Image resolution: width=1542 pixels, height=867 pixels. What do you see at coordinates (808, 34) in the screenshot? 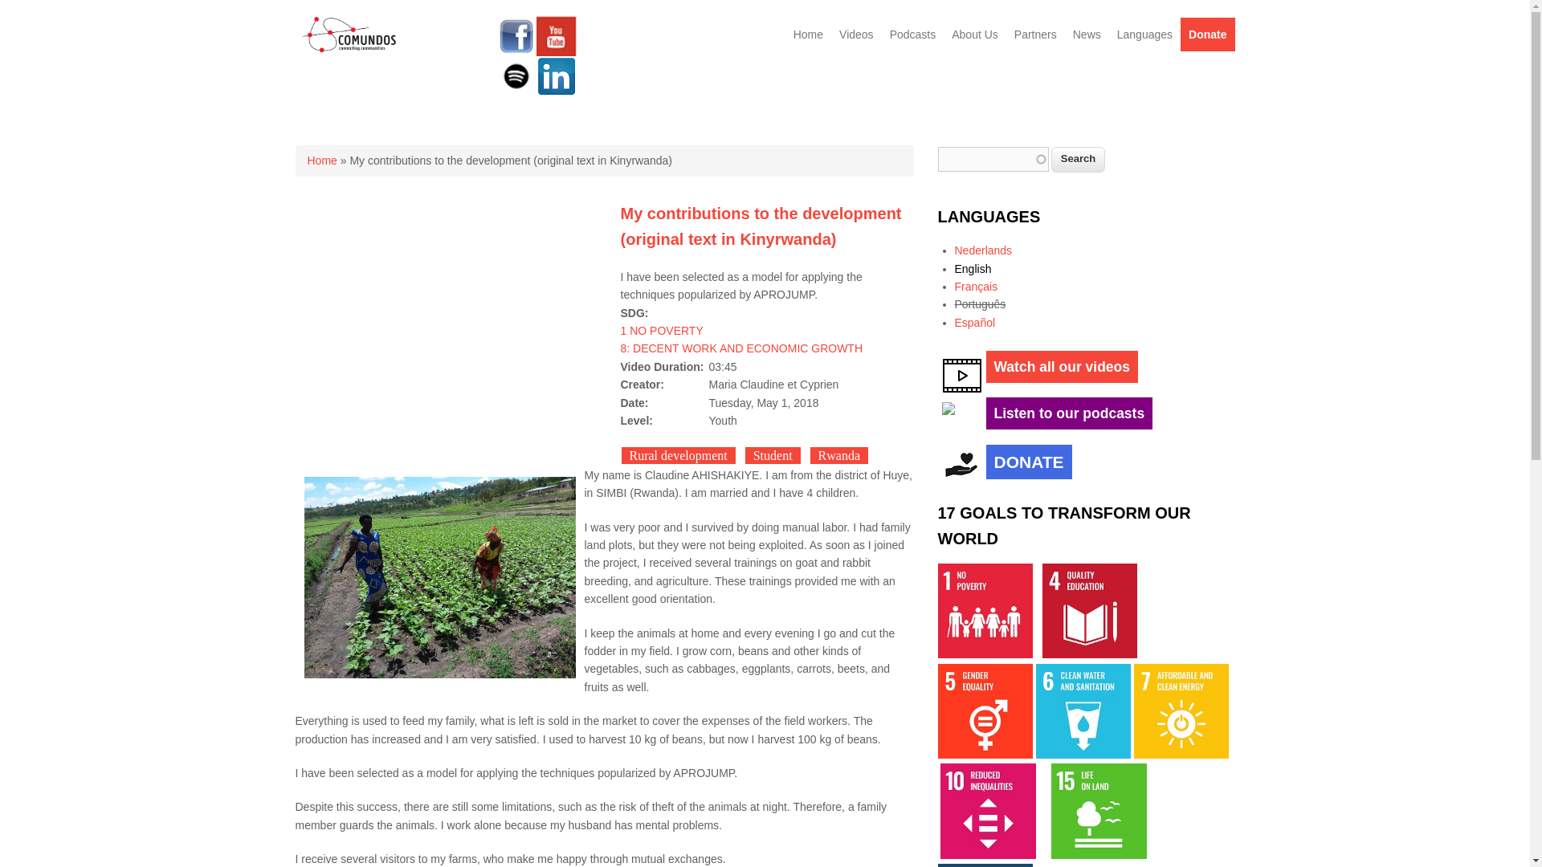
I see `Home` at bounding box center [808, 34].